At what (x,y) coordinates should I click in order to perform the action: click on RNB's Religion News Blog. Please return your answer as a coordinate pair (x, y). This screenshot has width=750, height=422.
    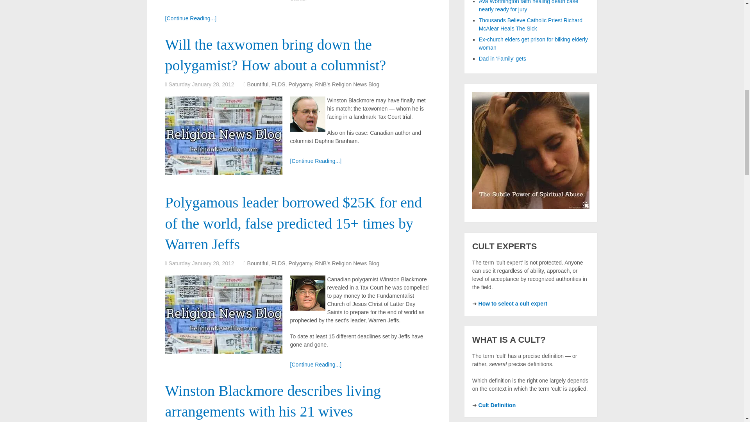
    Looking at the image, I should click on (347, 84).